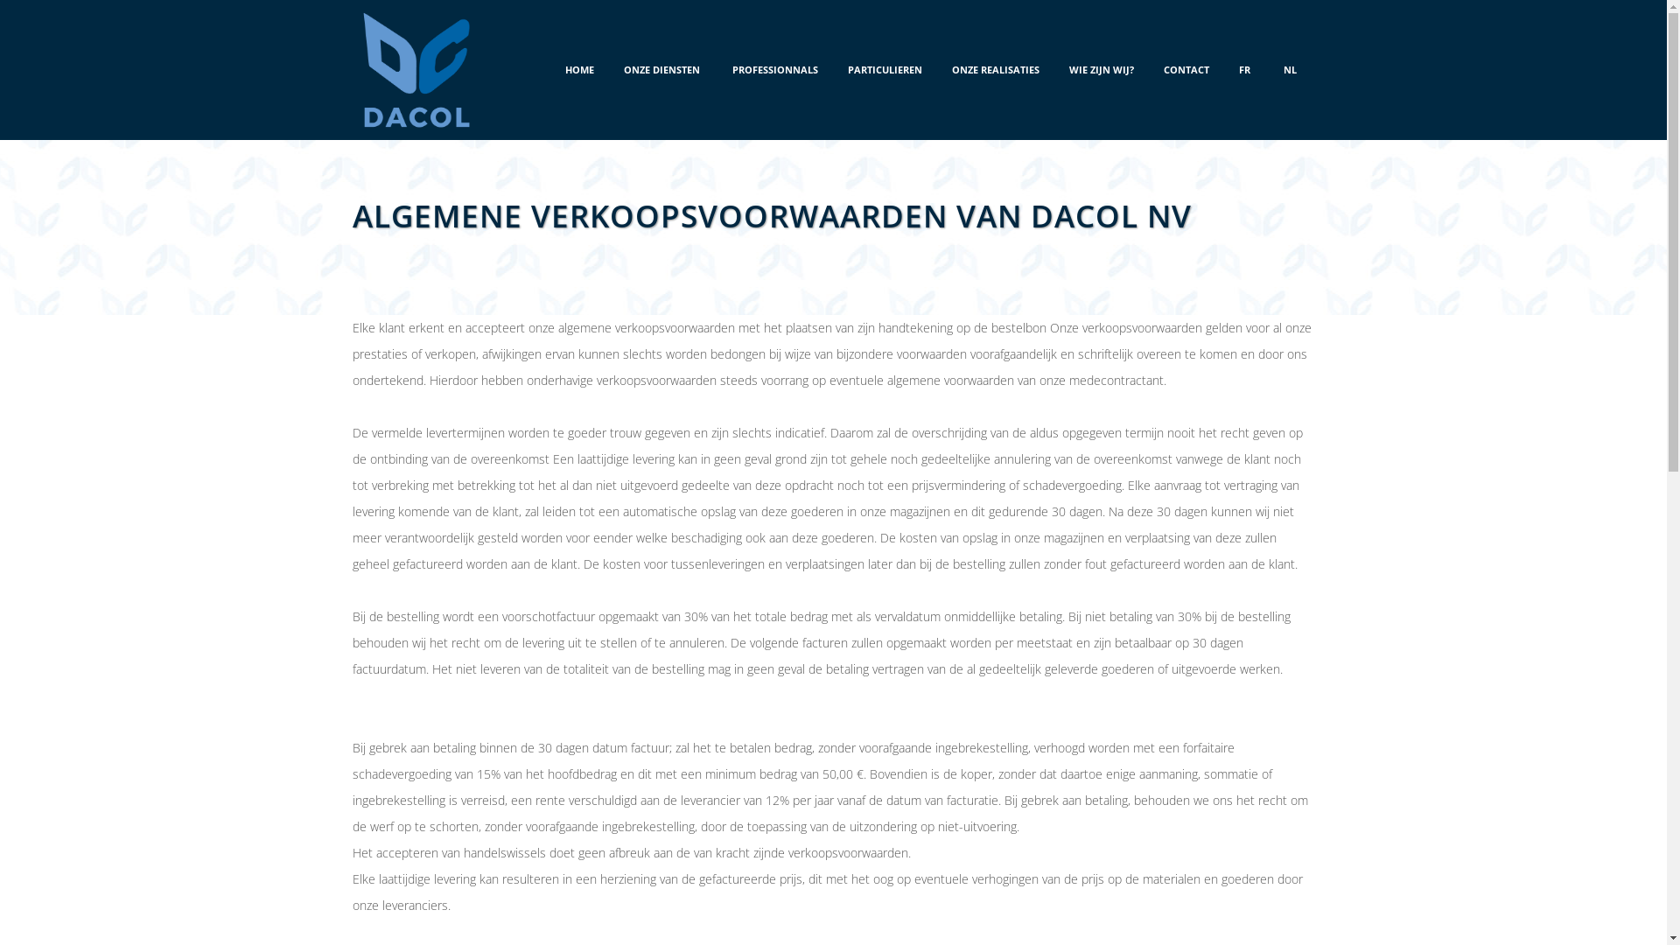 The height and width of the screenshot is (945, 1680). What do you see at coordinates (1246, 70) in the screenshot?
I see `FR` at bounding box center [1246, 70].